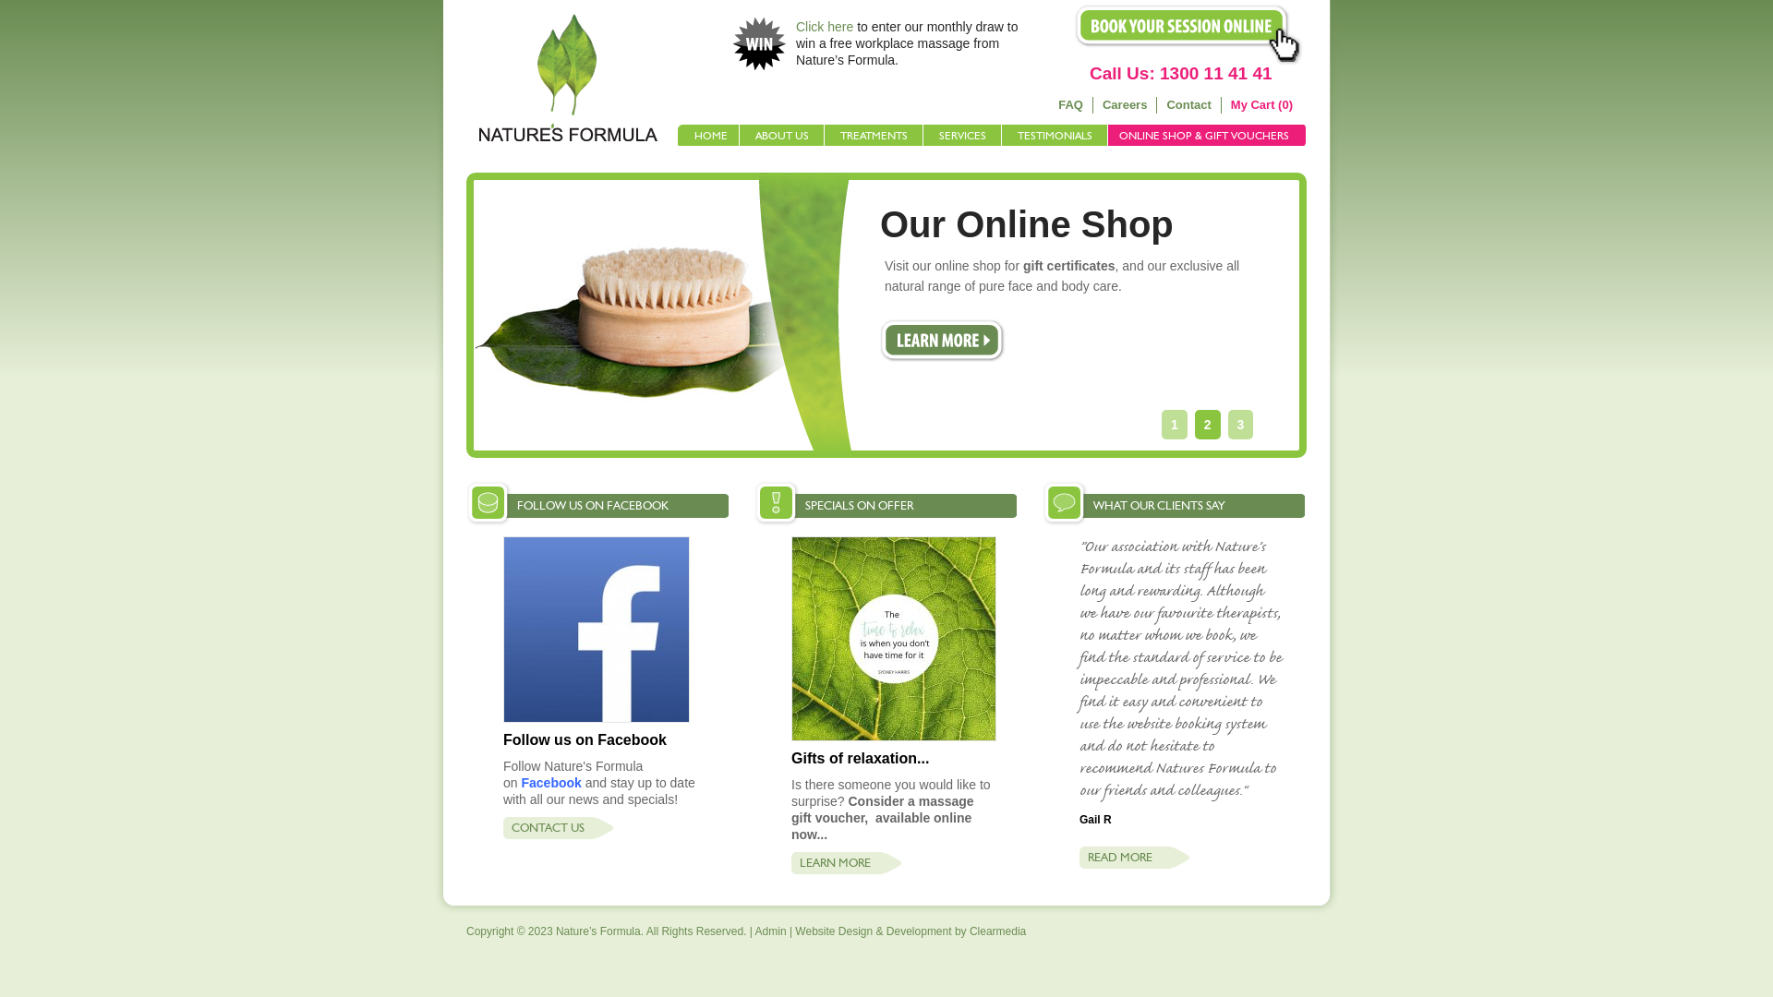 The width and height of the screenshot is (1773, 997). I want to click on 2, so click(1208, 425).